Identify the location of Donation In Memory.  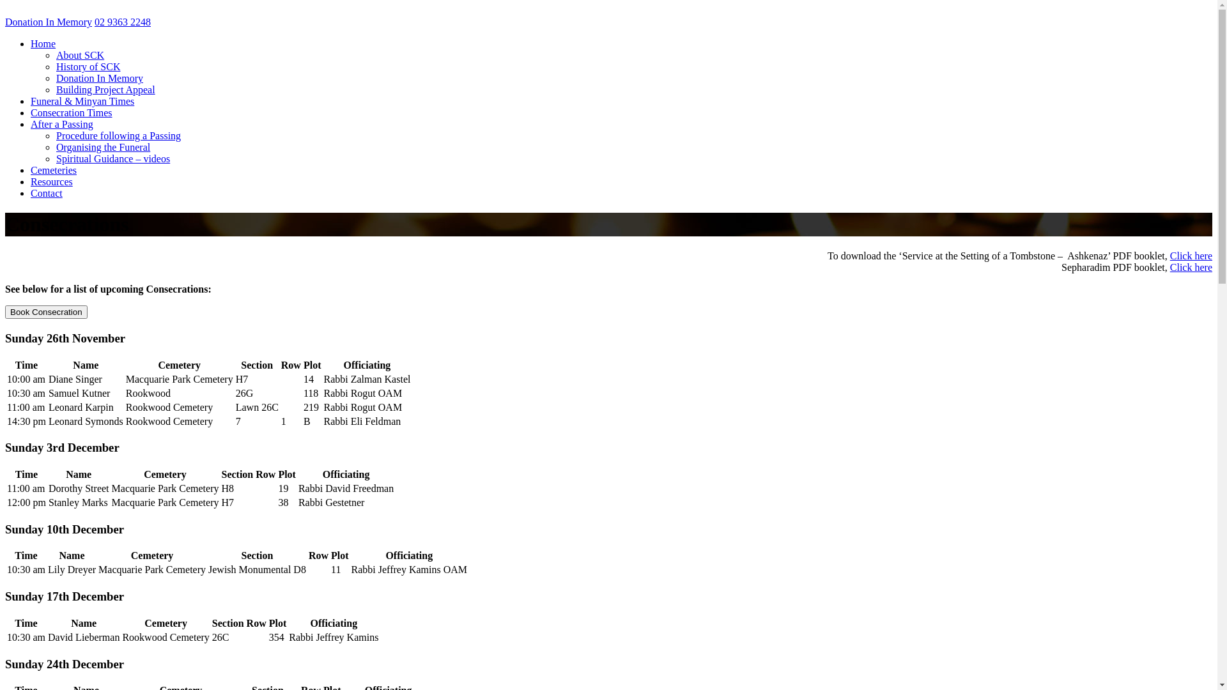
(49, 22).